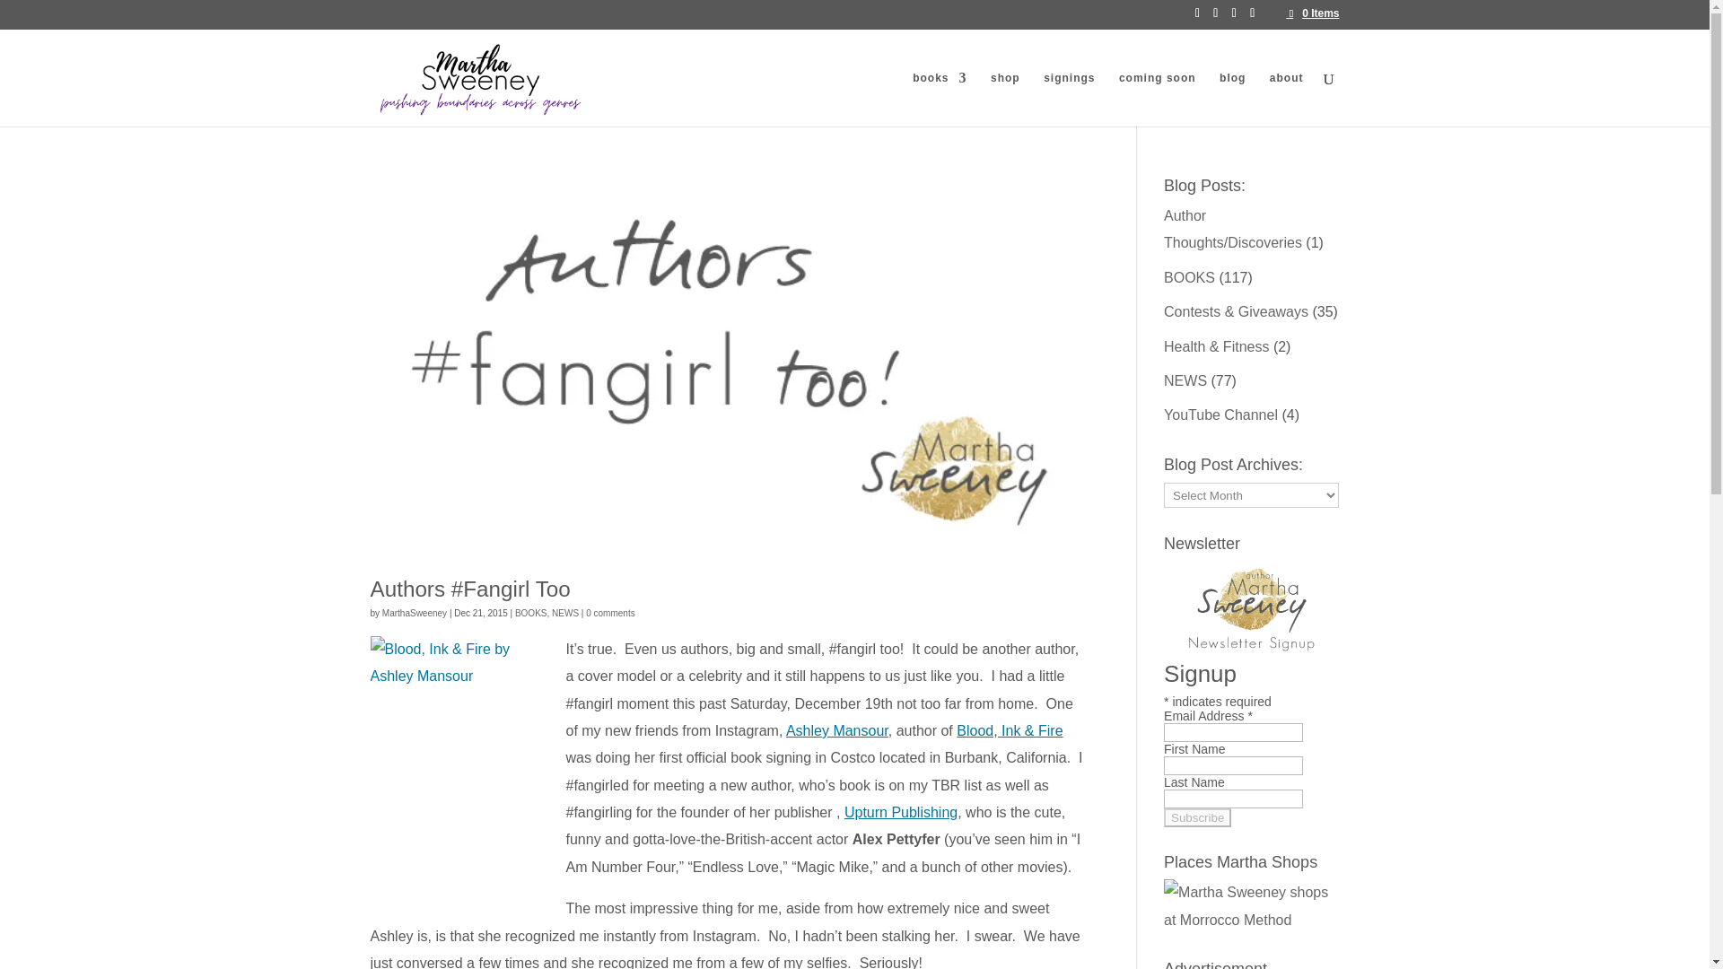 This screenshot has width=1723, height=969. I want to click on Martha Sweeney shops at Morrocco Method, so click(1251, 906).